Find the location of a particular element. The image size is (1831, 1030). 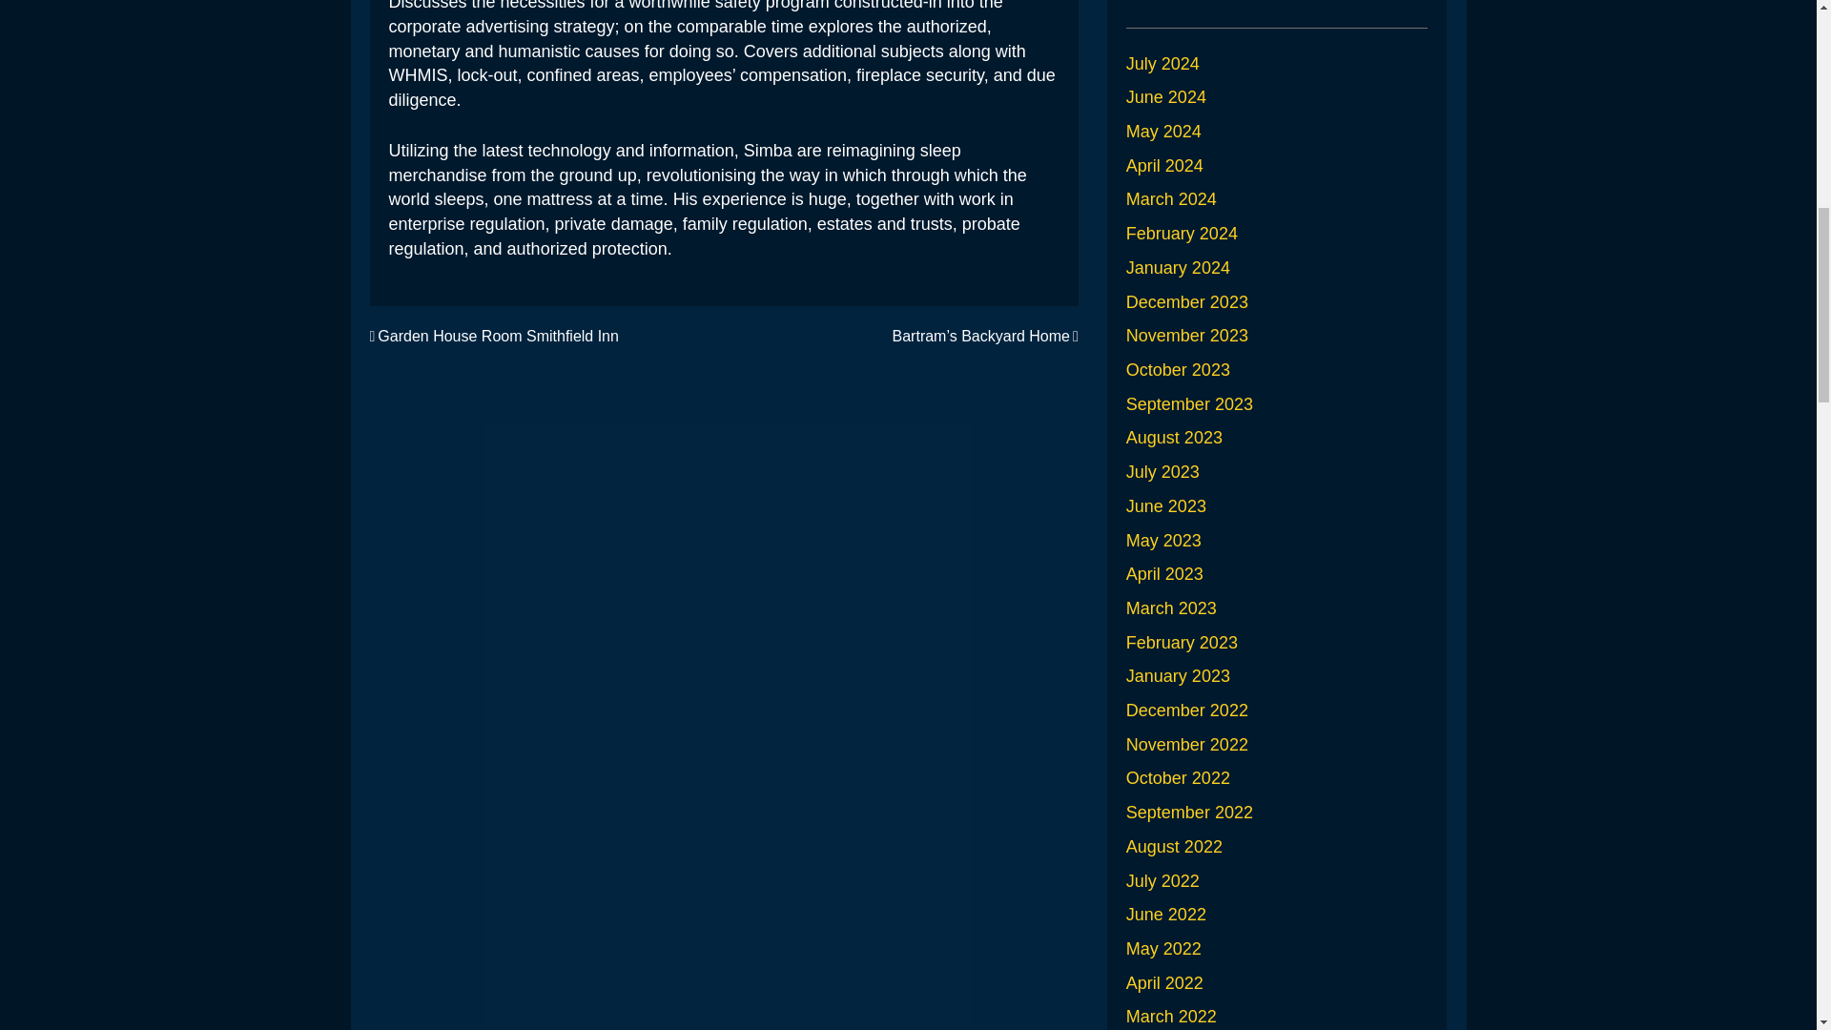

January 2023 is located at coordinates (1178, 675).